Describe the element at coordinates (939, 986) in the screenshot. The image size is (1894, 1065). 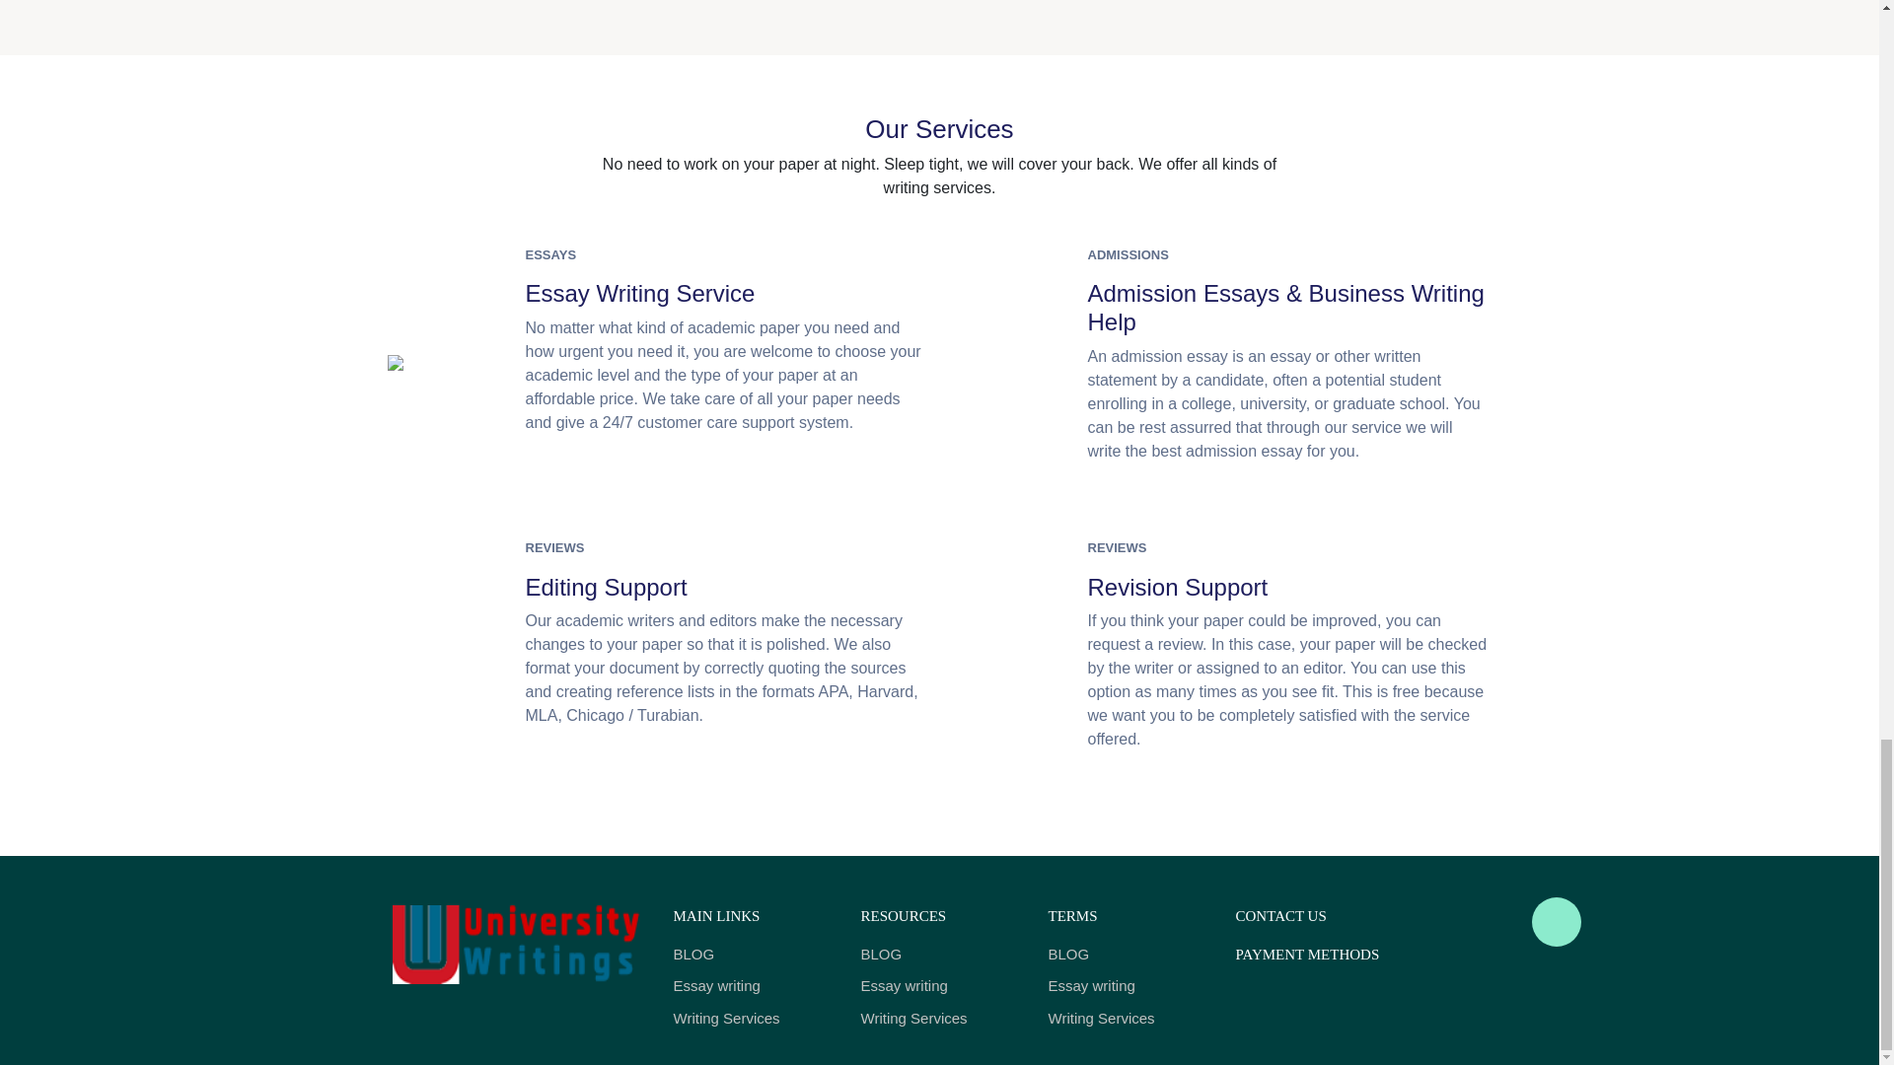
I see `Essay writing` at that location.